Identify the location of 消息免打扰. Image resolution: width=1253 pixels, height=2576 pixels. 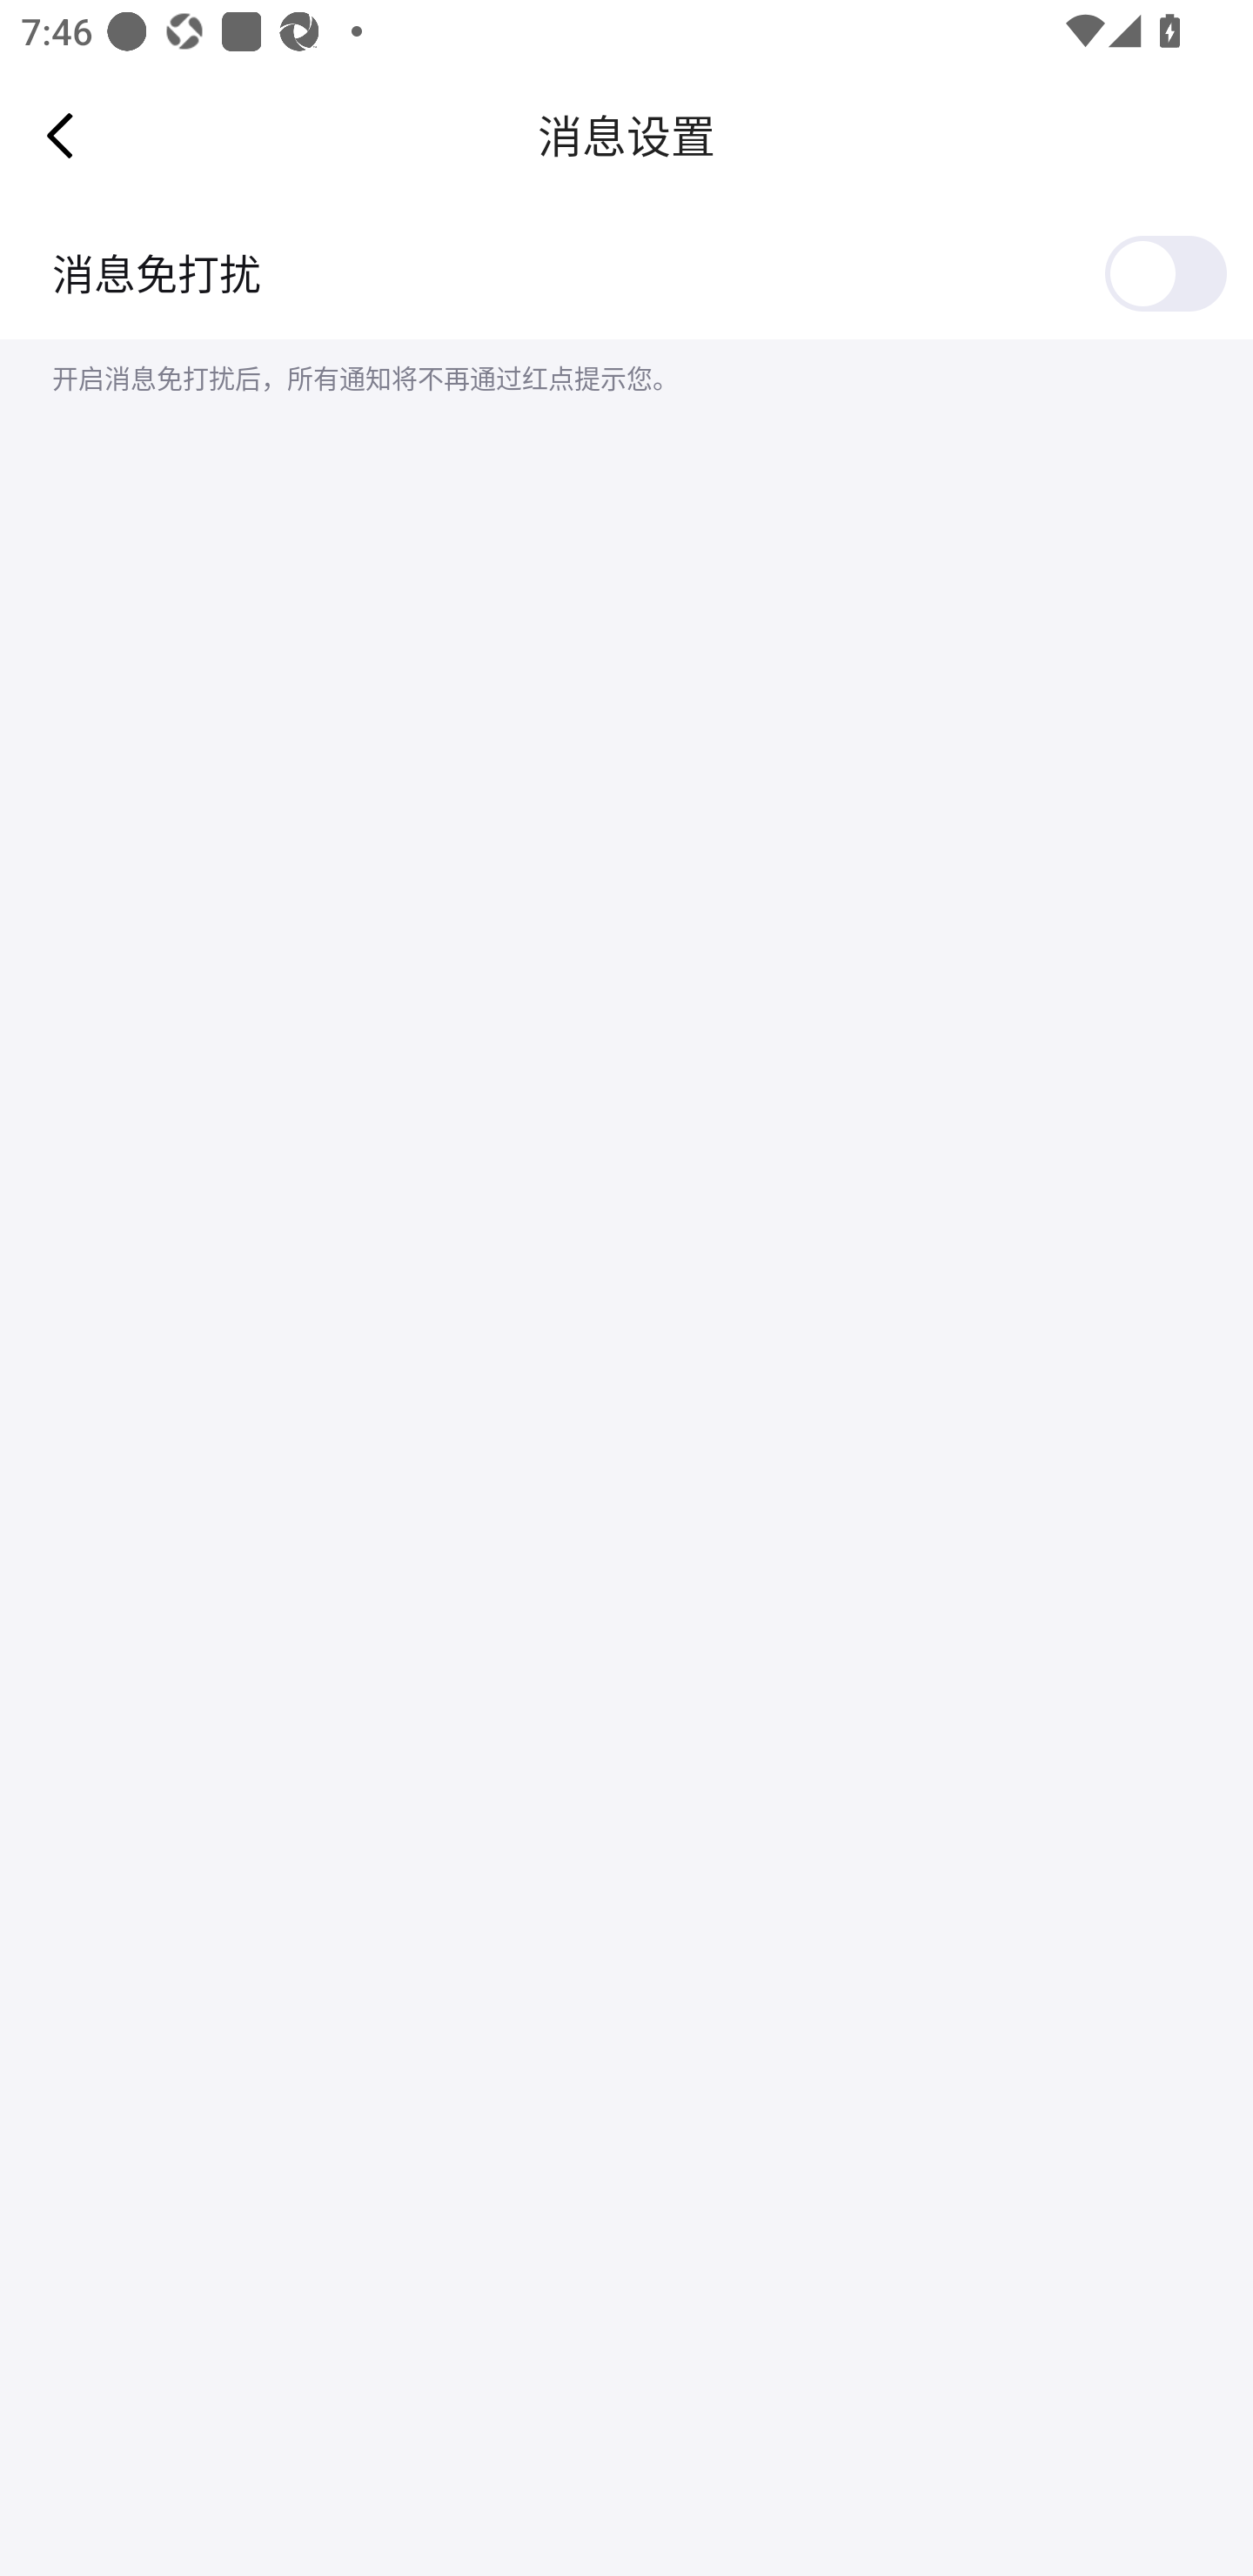
(626, 273).